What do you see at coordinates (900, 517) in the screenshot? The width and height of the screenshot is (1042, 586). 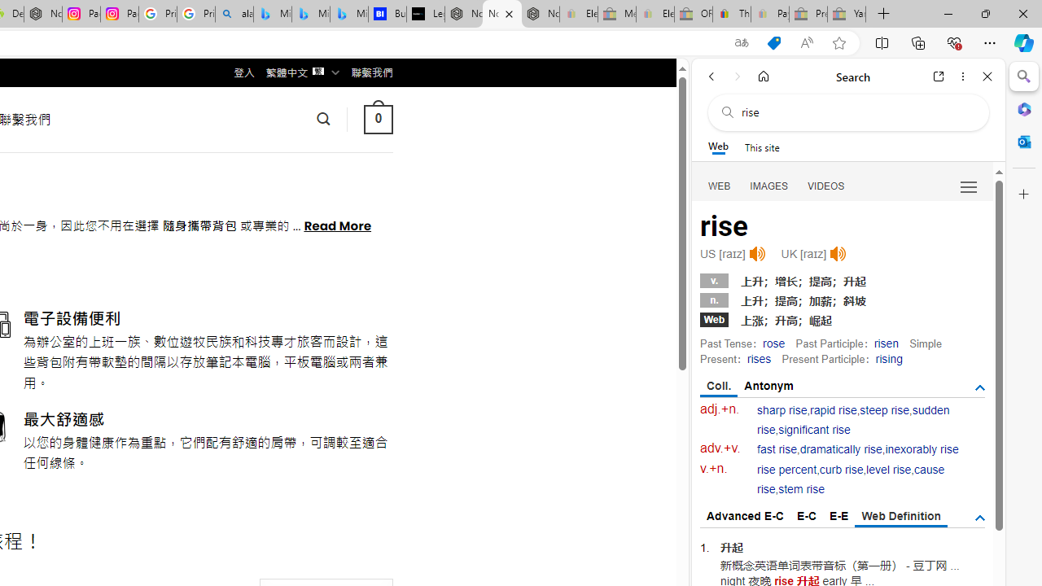 I see `Web Definition` at bounding box center [900, 517].